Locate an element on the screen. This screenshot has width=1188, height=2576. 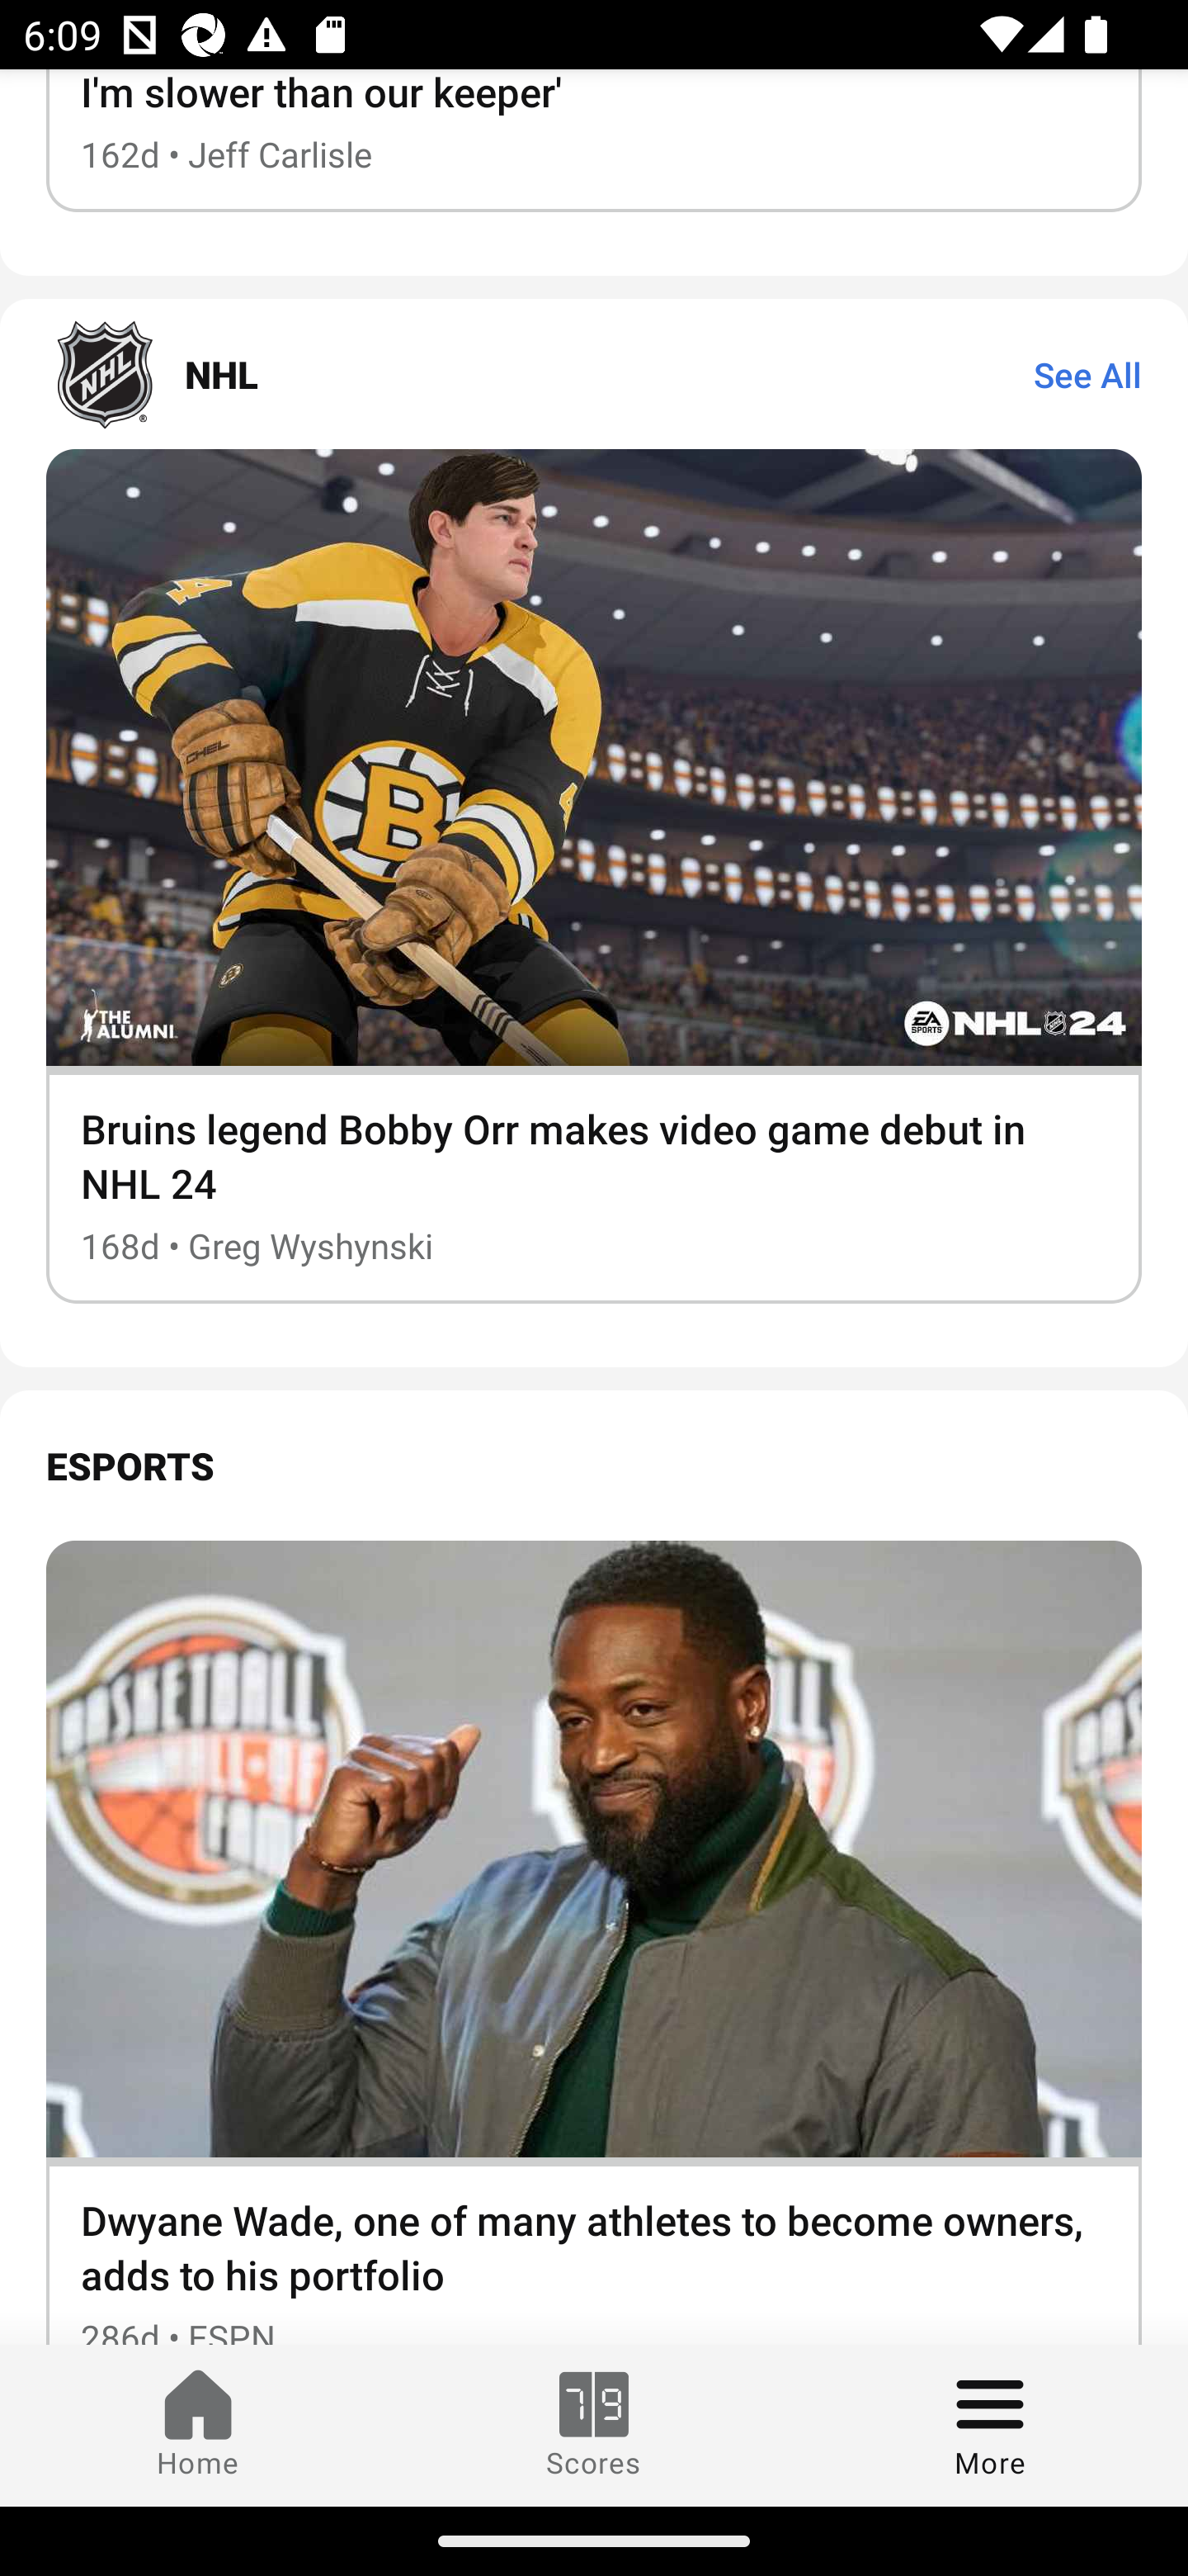
NHL See All is located at coordinates (594, 373).